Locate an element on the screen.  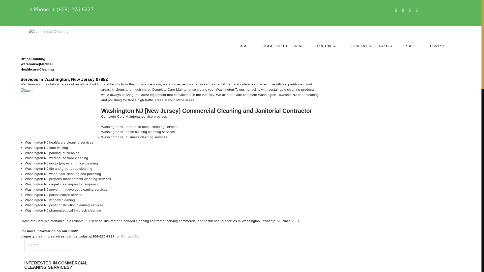
Janitorial is located at coordinates (36, 29).